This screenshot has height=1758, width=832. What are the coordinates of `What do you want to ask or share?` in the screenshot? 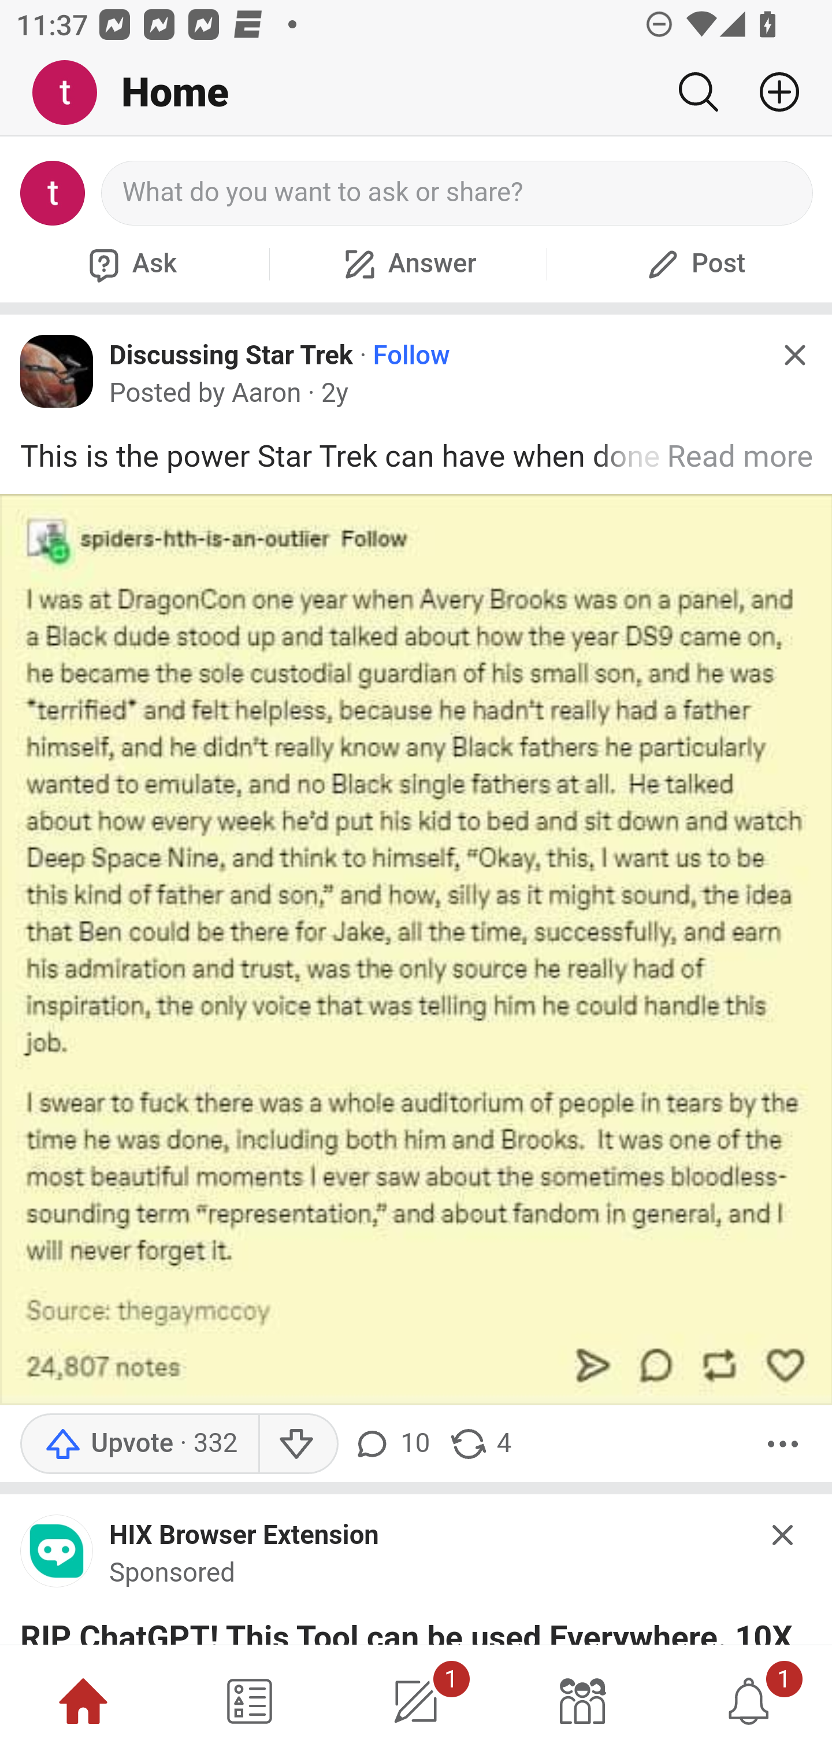 It's located at (458, 193).